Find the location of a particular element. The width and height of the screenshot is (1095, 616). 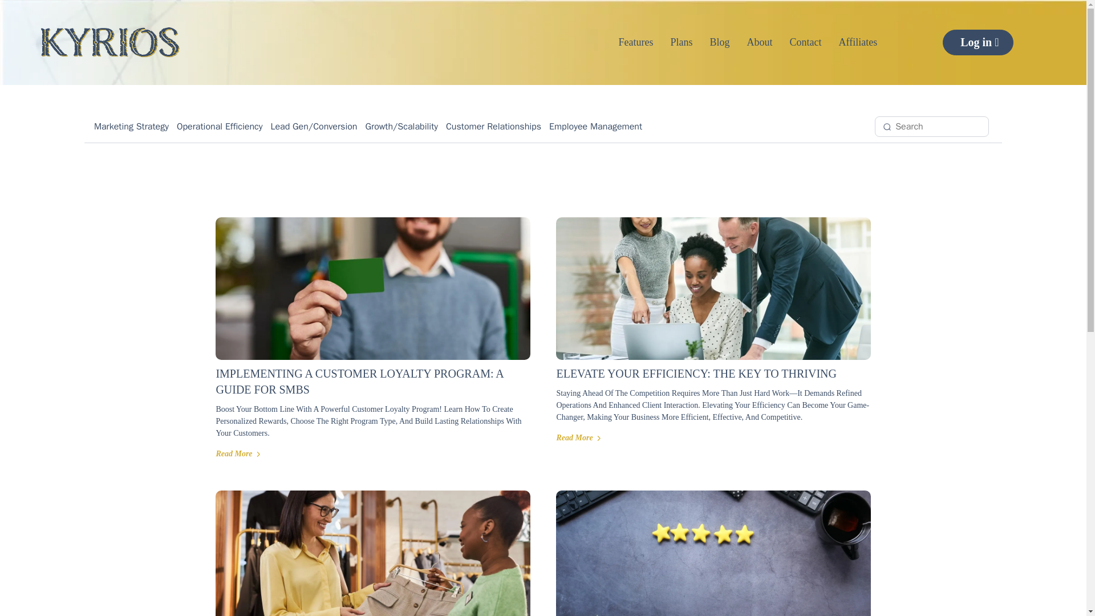

Blog is located at coordinates (720, 42).